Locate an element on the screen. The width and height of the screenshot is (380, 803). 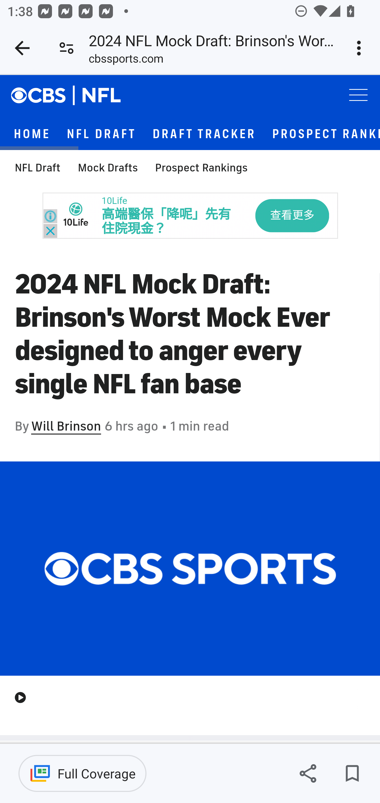
NFL DRAFT is located at coordinates (101, 135).